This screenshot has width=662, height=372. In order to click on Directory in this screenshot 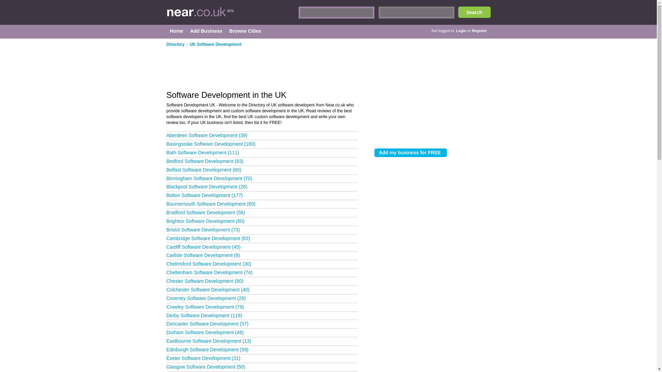, I will do `click(175, 44)`.